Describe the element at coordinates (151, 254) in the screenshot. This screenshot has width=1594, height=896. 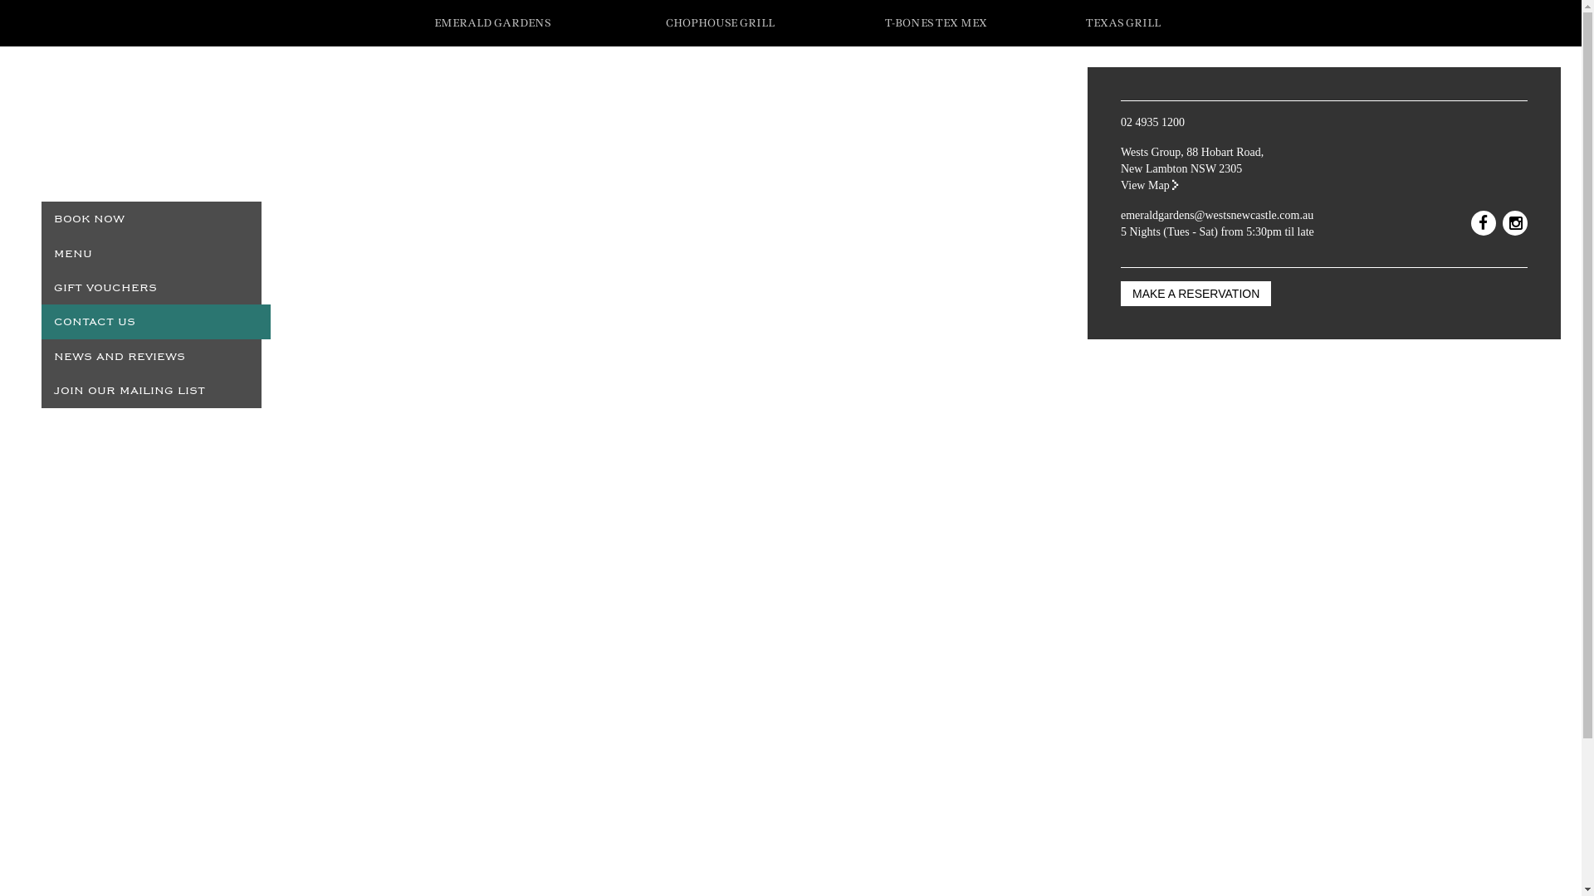
I see `MENU` at that location.